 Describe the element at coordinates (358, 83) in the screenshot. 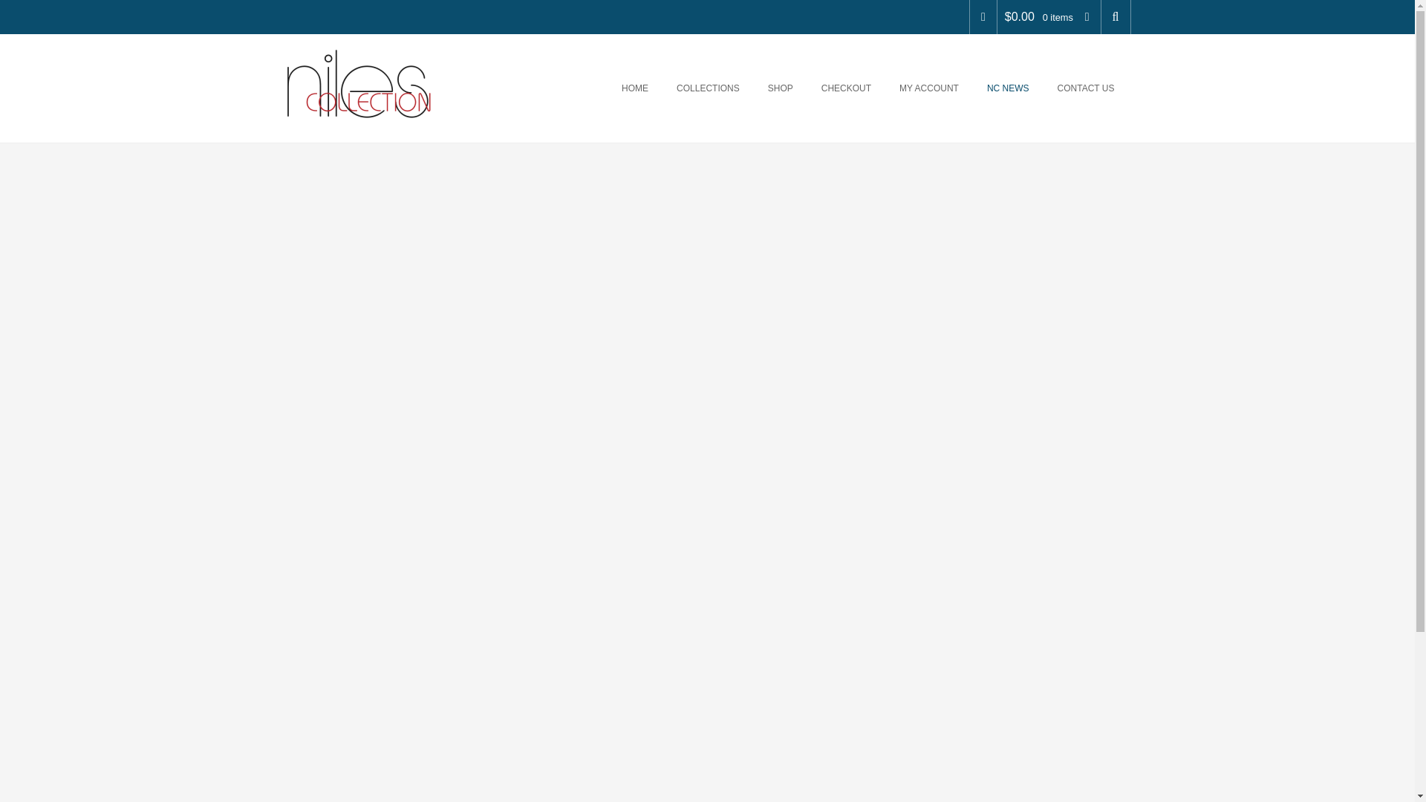

I see `Niles Collection` at that location.